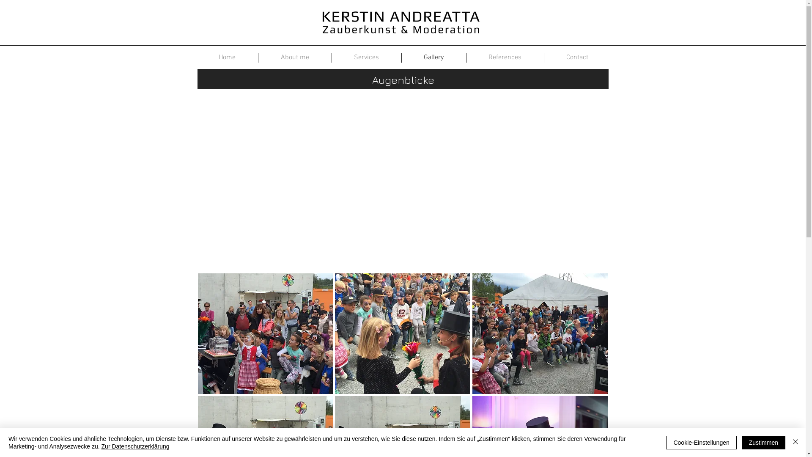 The width and height of the screenshot is (812, 457). I want to click on Services, so click(366, 58).